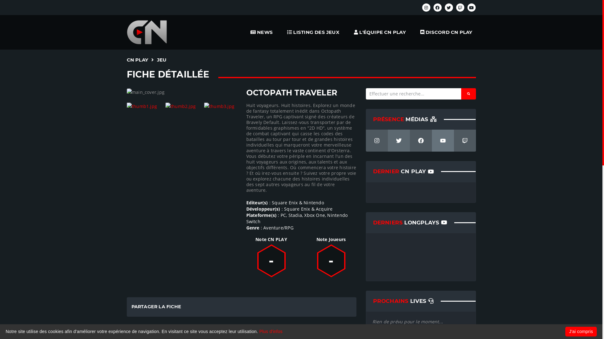 The image size is (604, 339). I want to click on Retrouvez CN Play sur Instagram, so click(377, 141).